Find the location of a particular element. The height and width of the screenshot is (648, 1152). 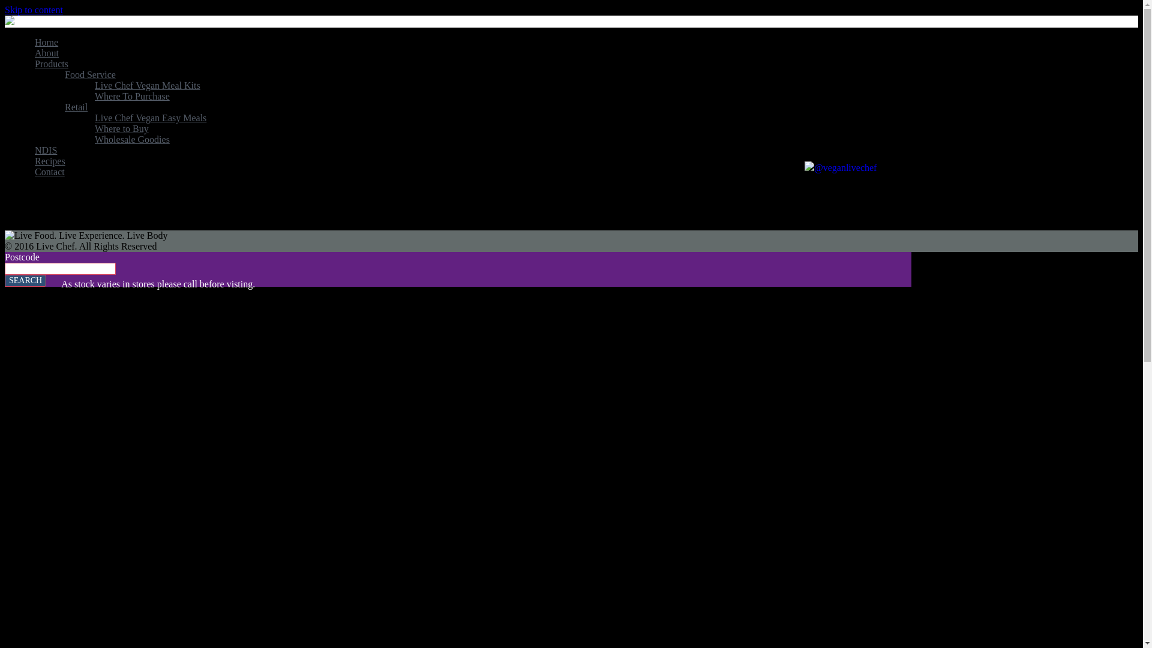

Skip to content is located at coordinates (34, 10).